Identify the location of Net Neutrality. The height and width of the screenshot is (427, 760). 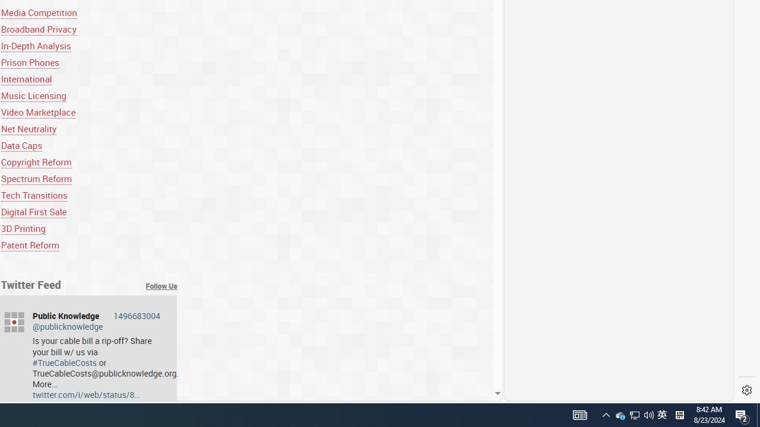
(28, 129).